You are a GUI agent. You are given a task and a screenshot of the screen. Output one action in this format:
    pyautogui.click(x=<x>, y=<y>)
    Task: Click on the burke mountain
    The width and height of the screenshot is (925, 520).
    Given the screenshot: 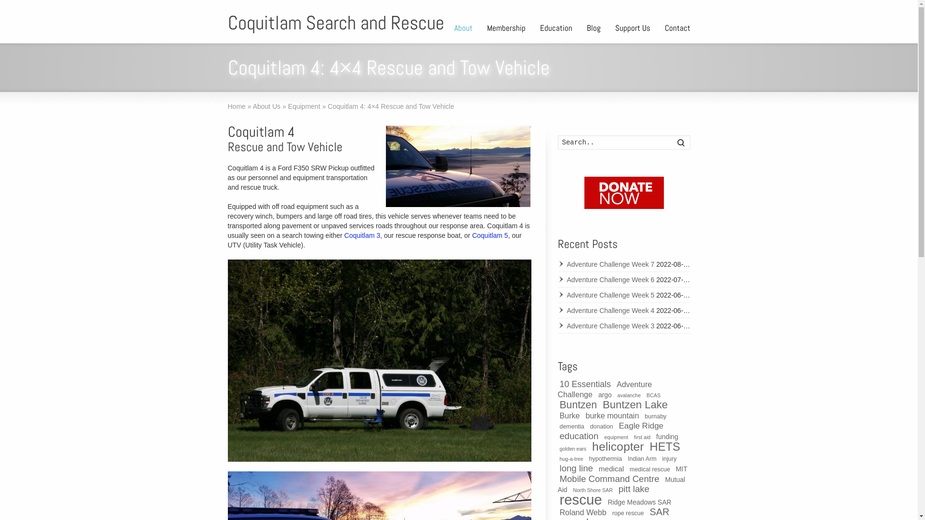 What is the action you would take?
    pyautogui.click(x=612, y=416)
    